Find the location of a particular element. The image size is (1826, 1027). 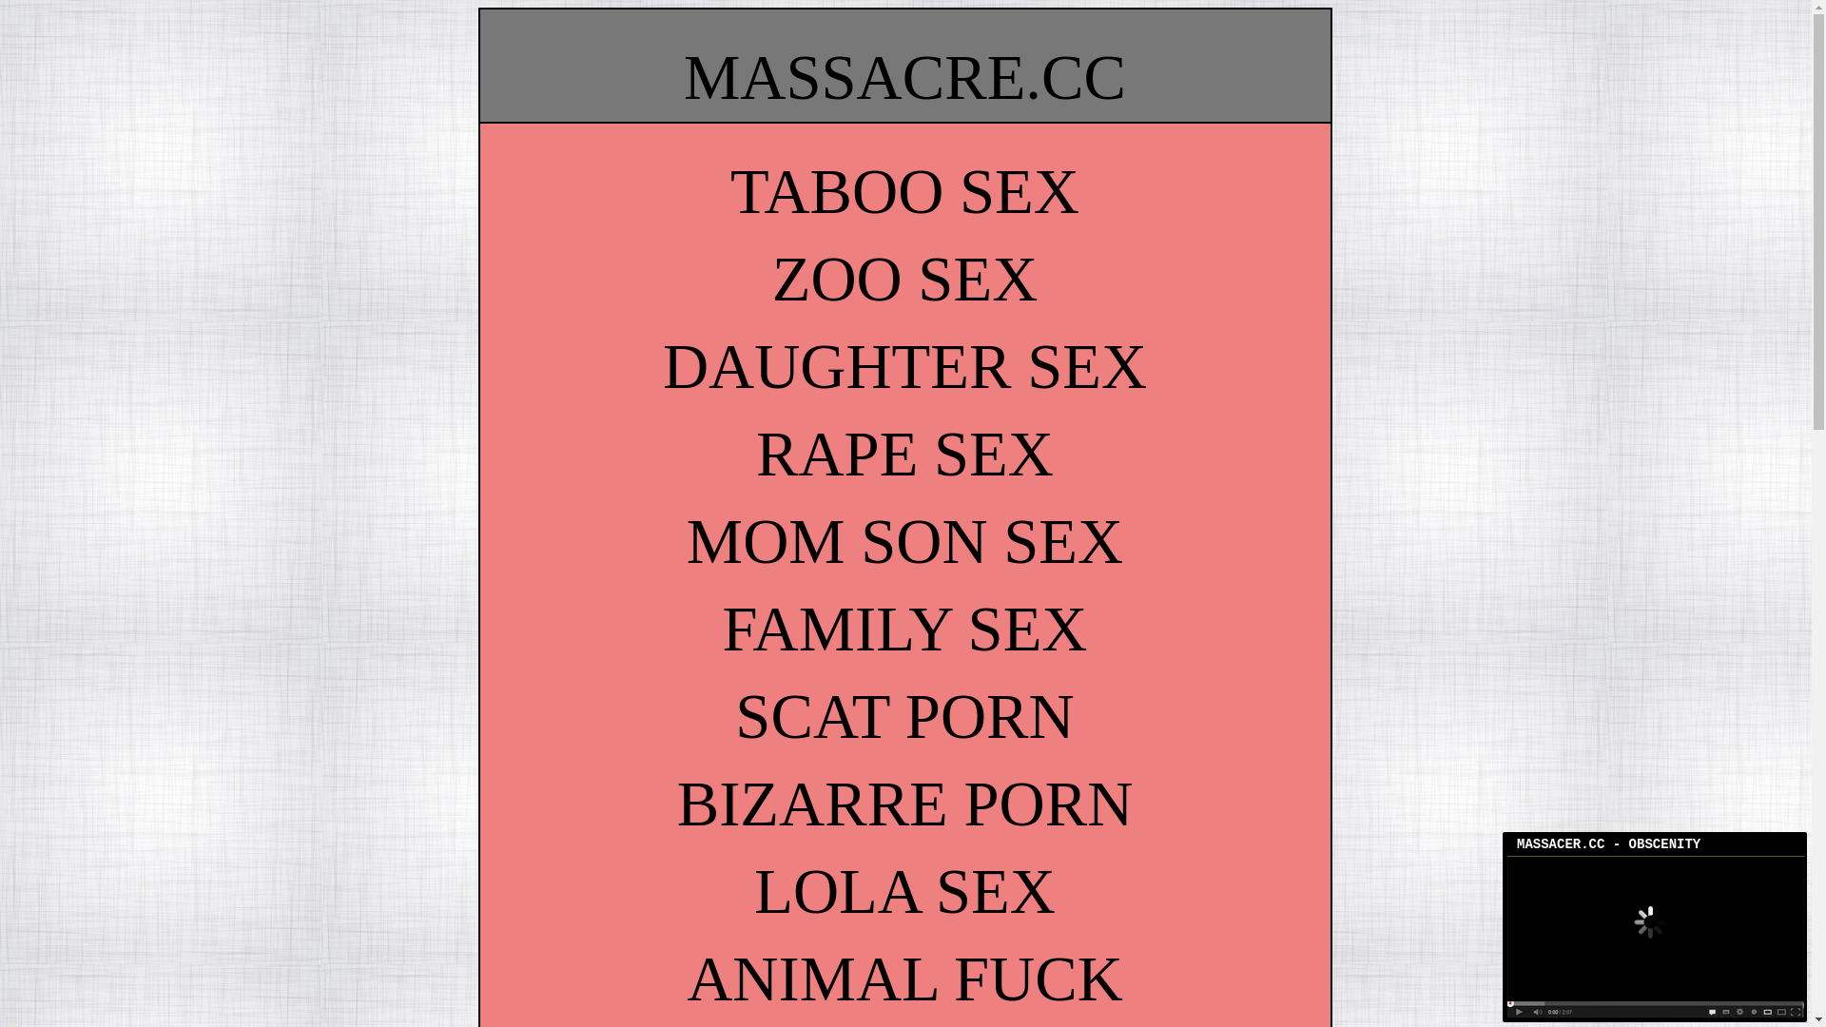

LOLA SEX is located at coordinates (905, 892).